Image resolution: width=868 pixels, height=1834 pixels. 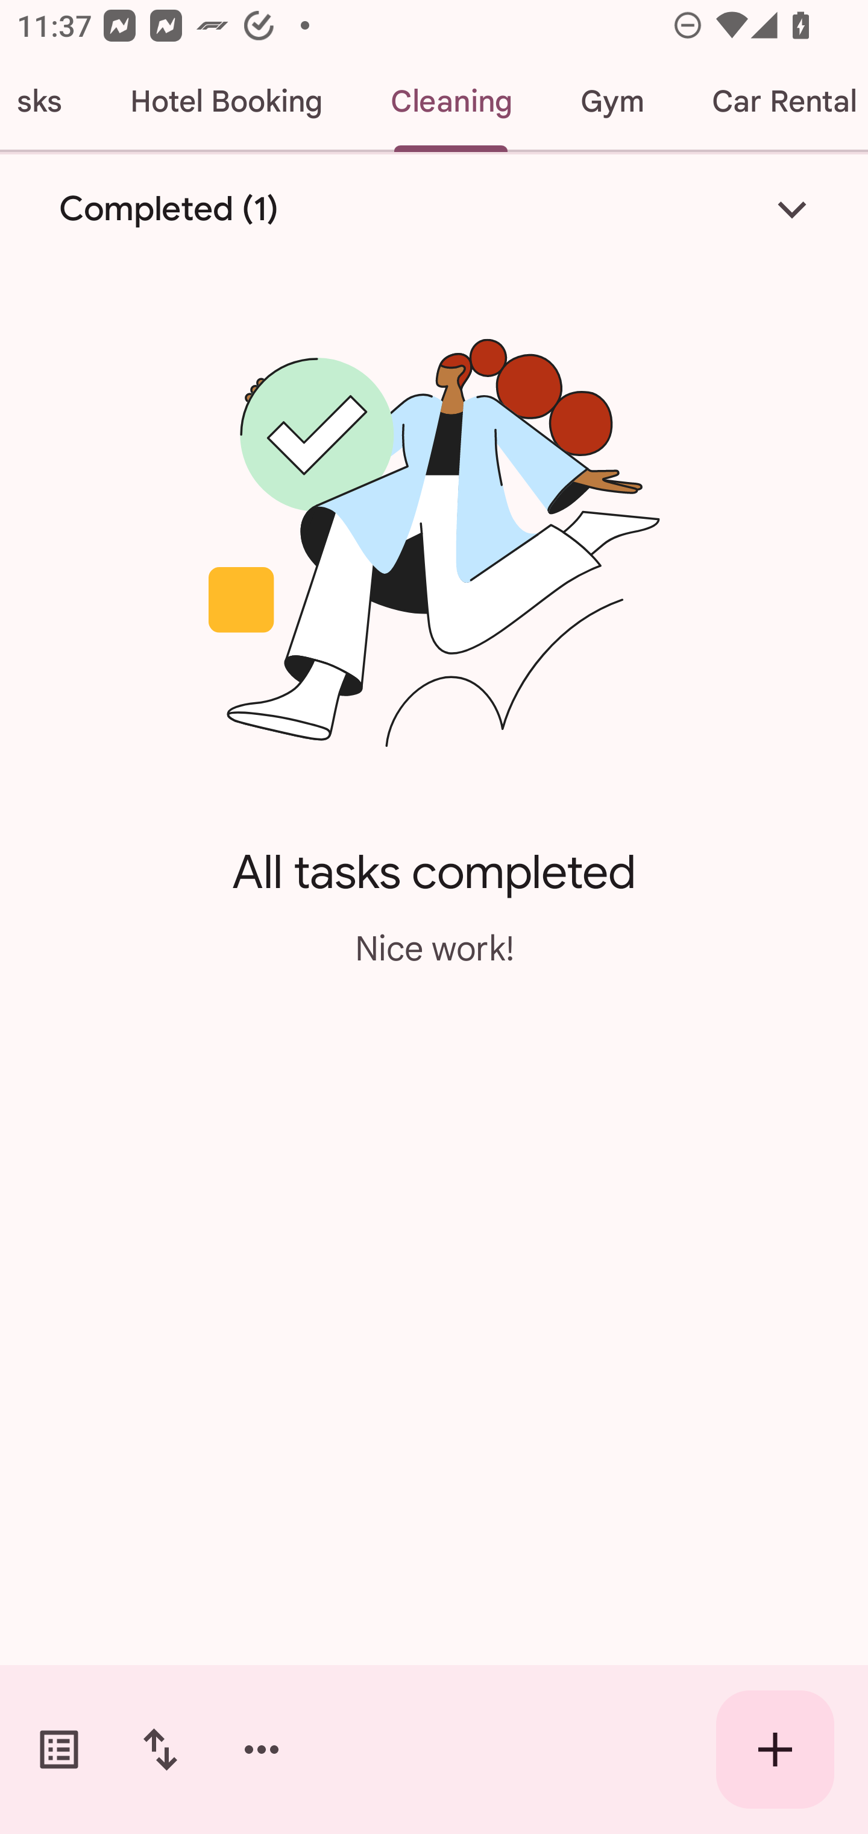 What do you see at coordinates (225, 101) in the screenshot?
I see `Hotel Booking` at bounding box center [225, 101].